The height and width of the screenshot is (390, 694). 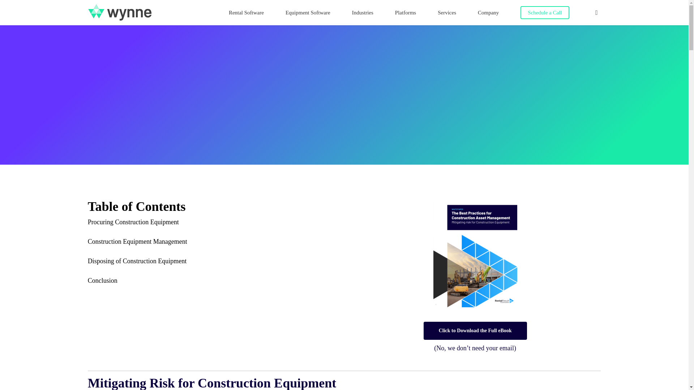 I want to click on Platforms, so click(x=405, y=13).